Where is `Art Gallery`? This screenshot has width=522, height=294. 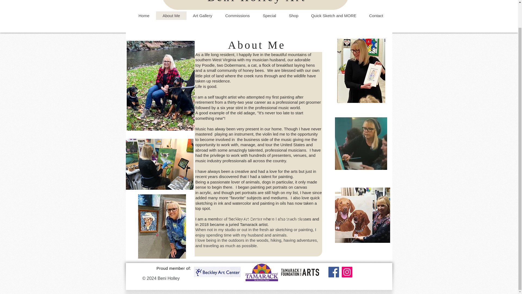
Art Gallery is located at coordinates (202, 16).